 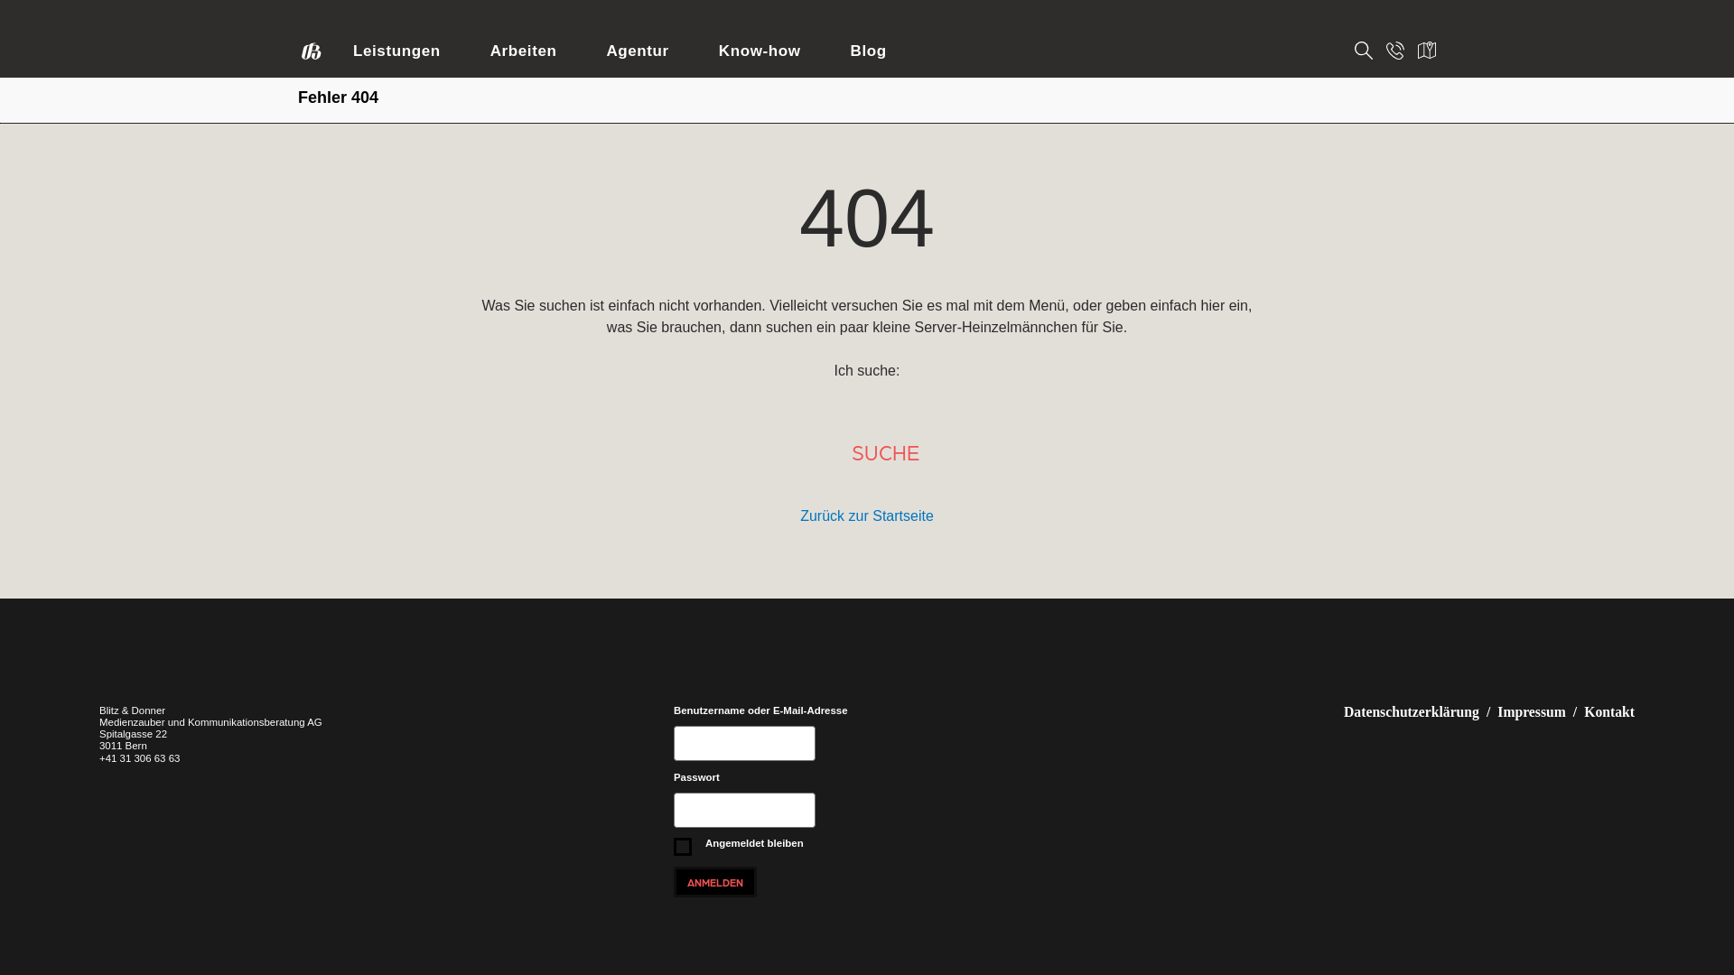 I want to click on +41 31 306 63 63, so click(x=139, y=758).